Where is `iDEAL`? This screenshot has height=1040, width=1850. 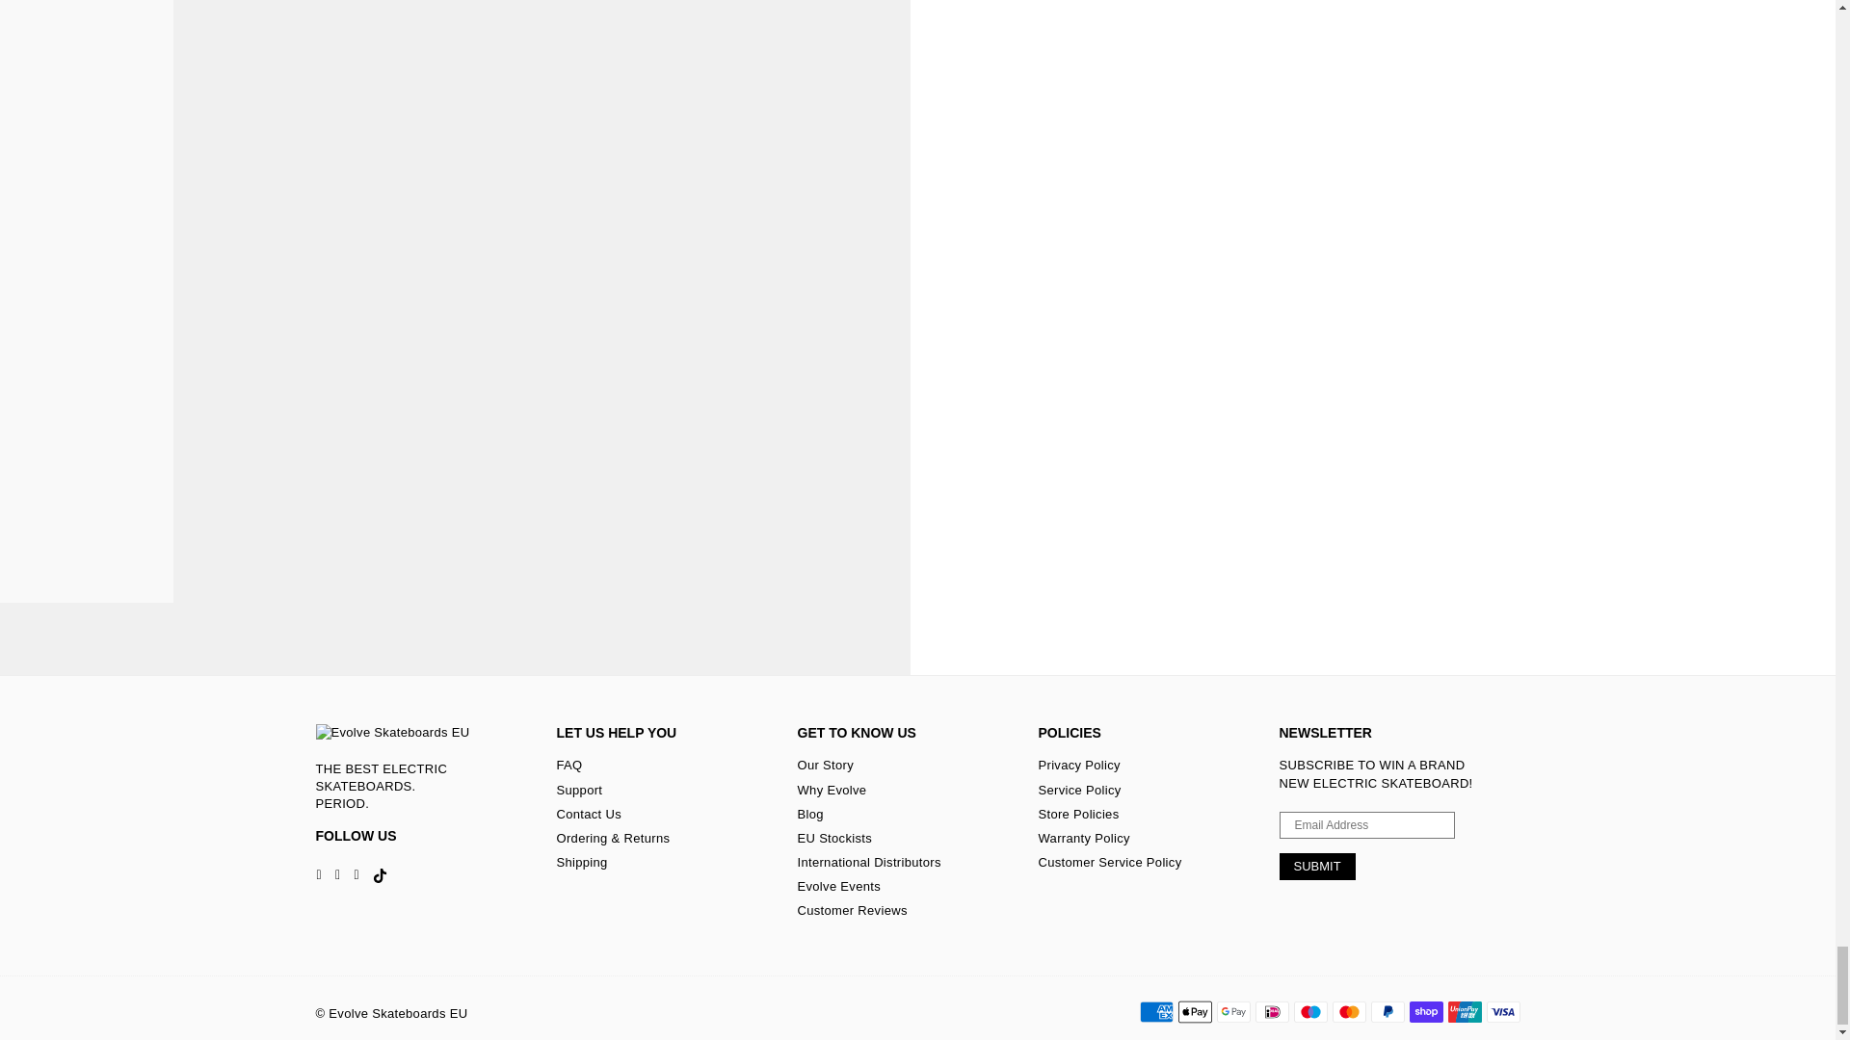 iDEAL is located at coordinates (1270, 1011).